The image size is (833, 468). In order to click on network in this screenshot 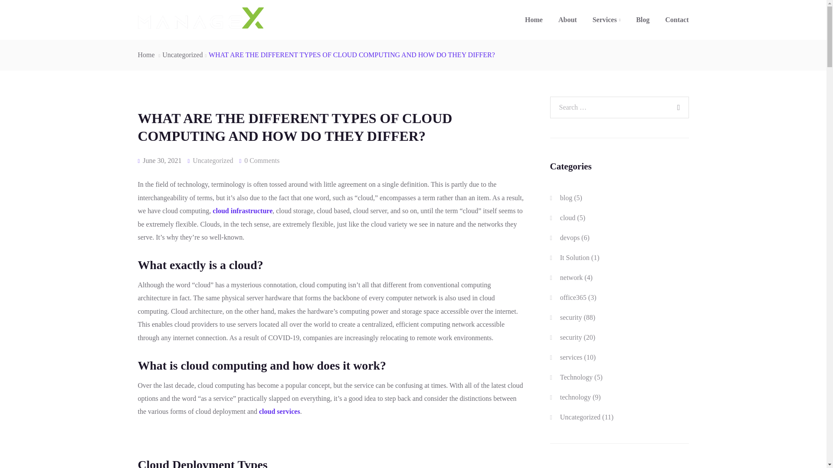, I will do `click(571, 277)`.